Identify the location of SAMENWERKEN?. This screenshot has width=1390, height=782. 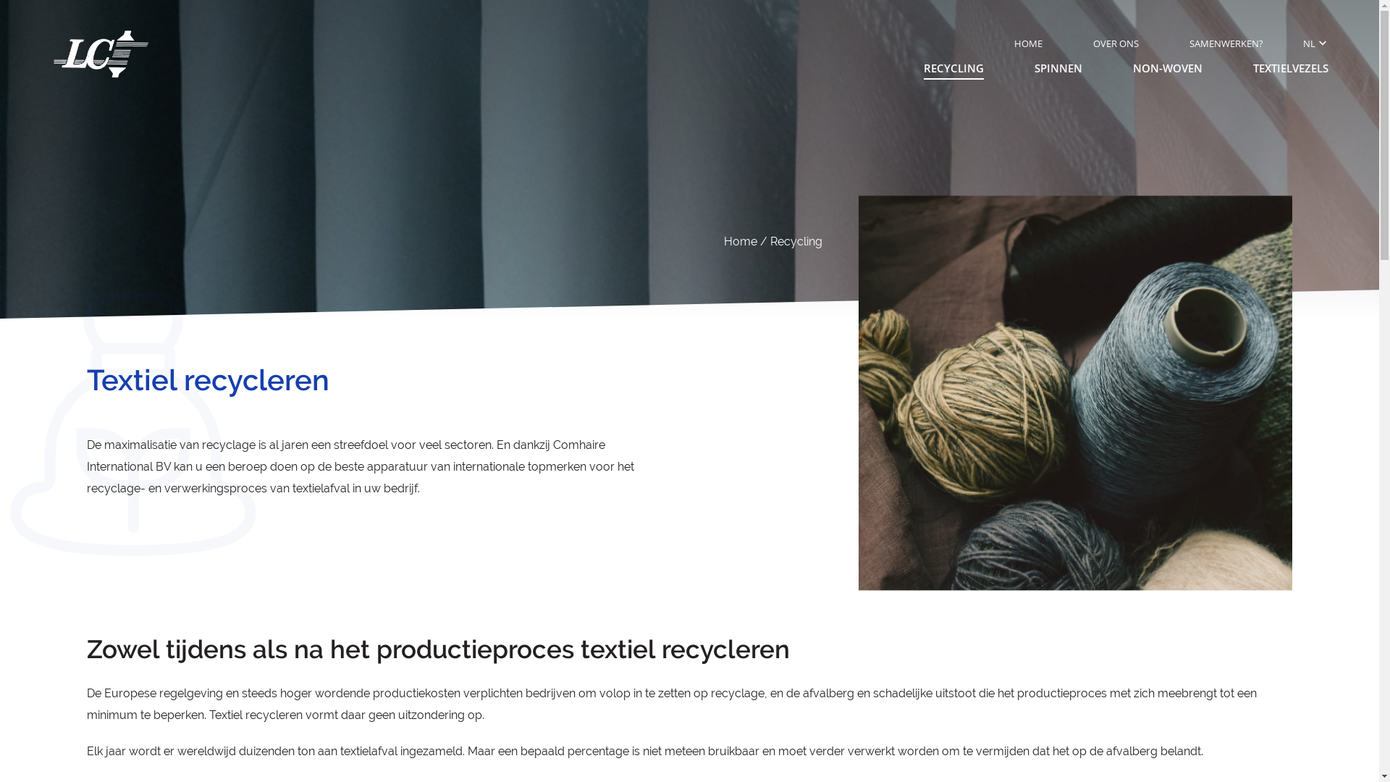
(1226, 45).